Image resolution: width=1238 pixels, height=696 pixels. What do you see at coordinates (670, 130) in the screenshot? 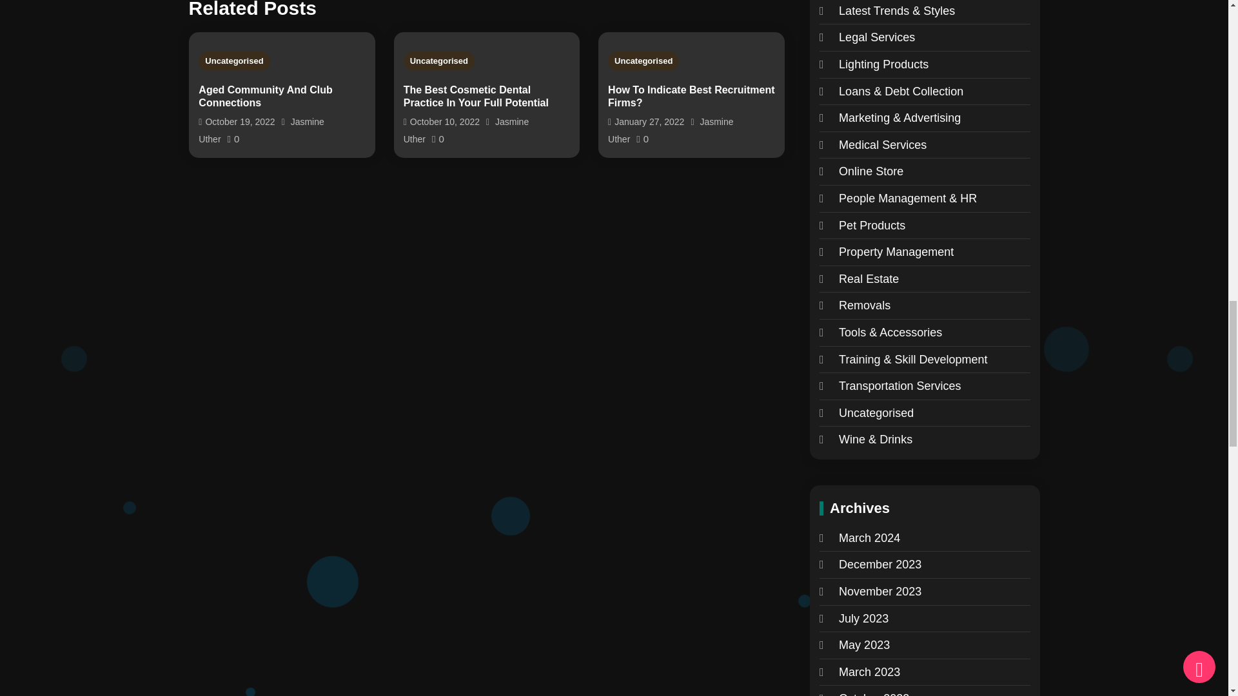
I see `Jasmine Uther` at bounding box center [670, 130].